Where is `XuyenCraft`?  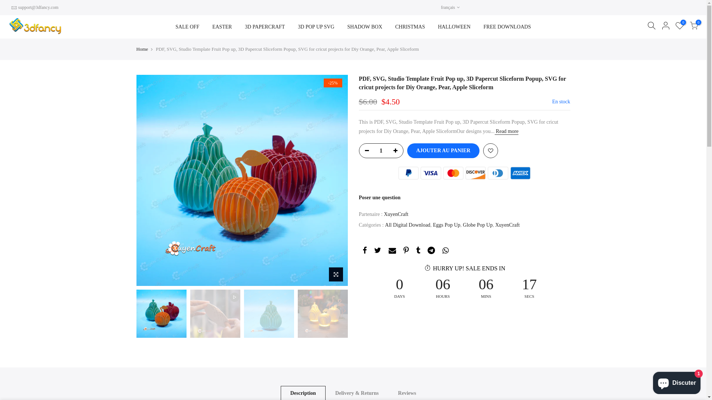
XuyenCraft is located at coordinates (396, 215).